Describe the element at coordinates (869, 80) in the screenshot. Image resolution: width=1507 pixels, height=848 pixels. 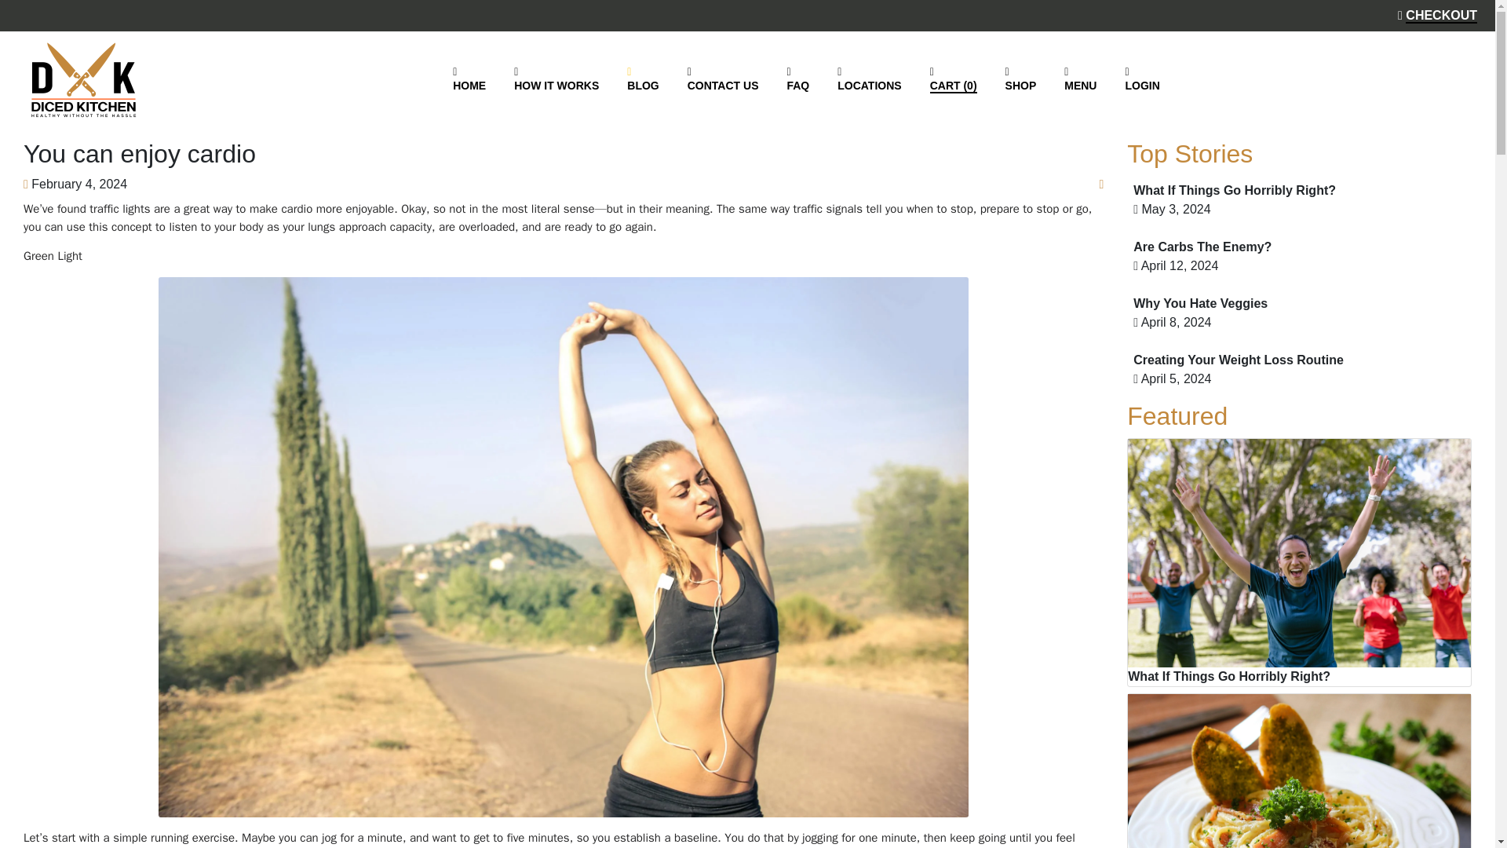
I see `LOCATIONS` at that location.